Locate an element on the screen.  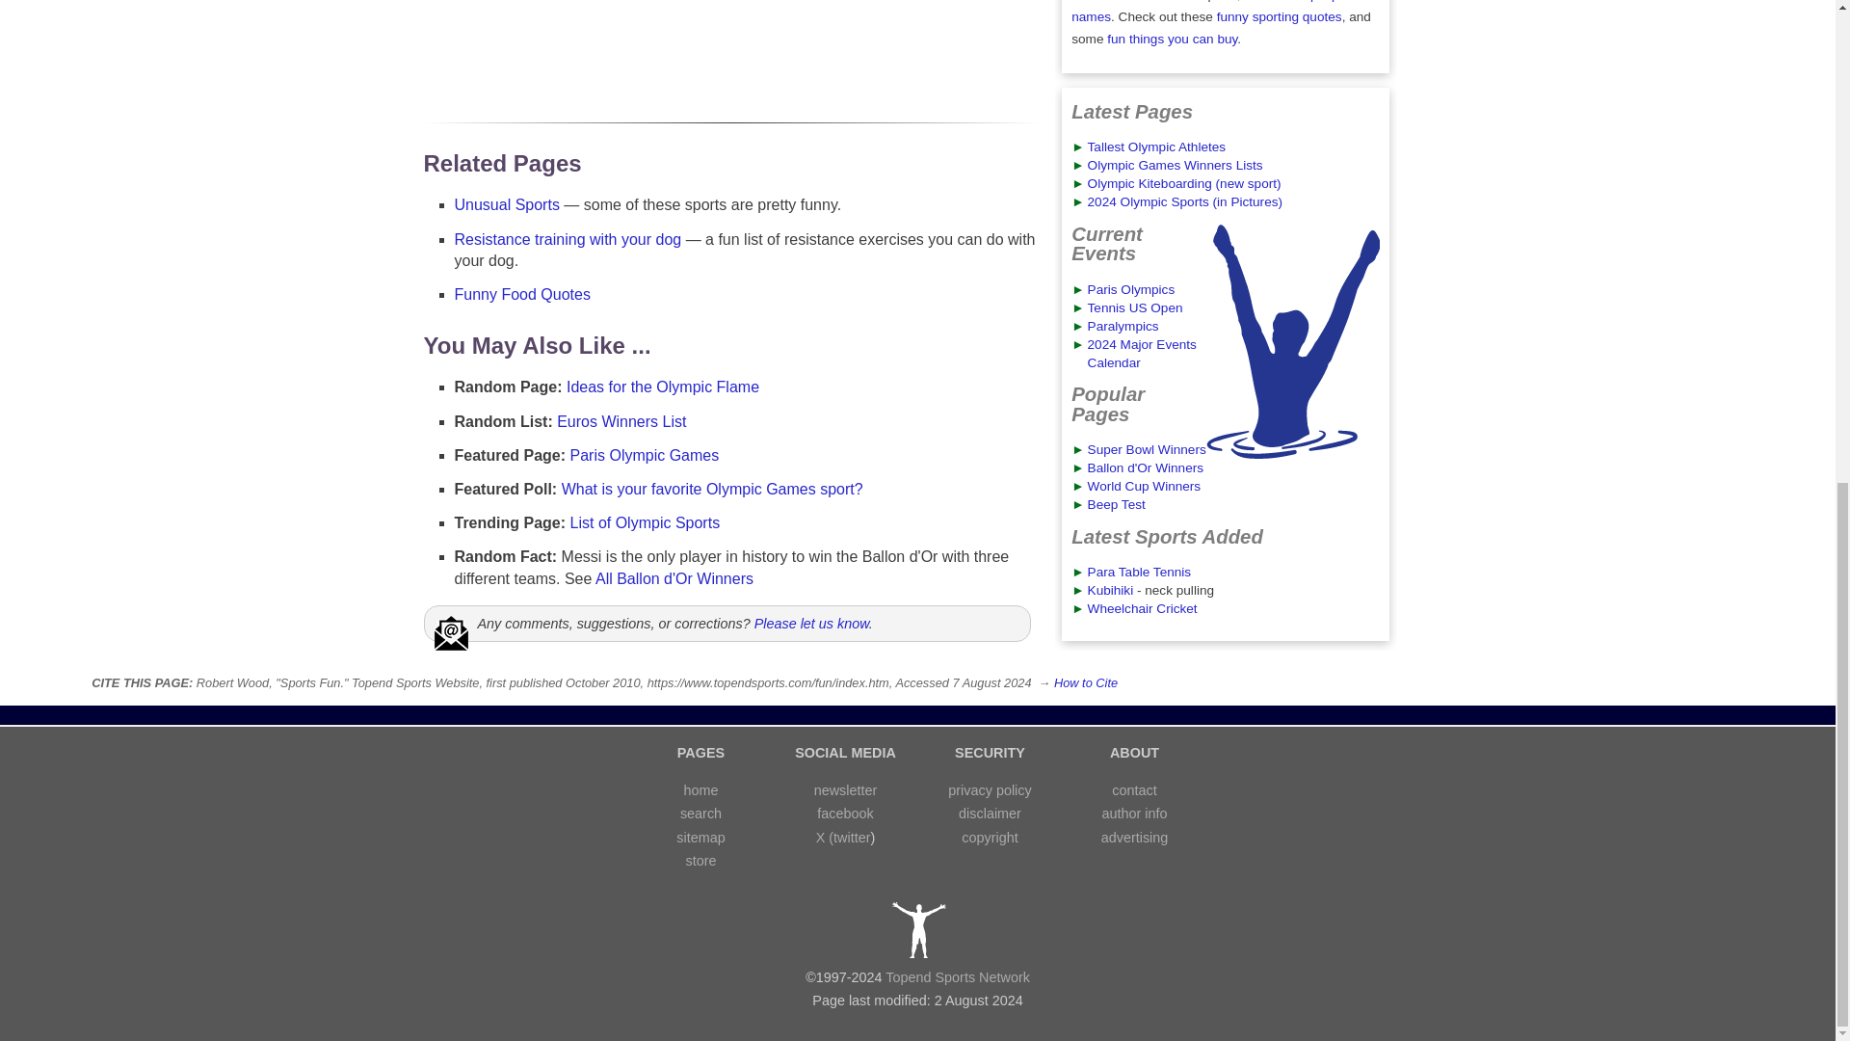
Euros Winners List is located at coordinates (621, 421).